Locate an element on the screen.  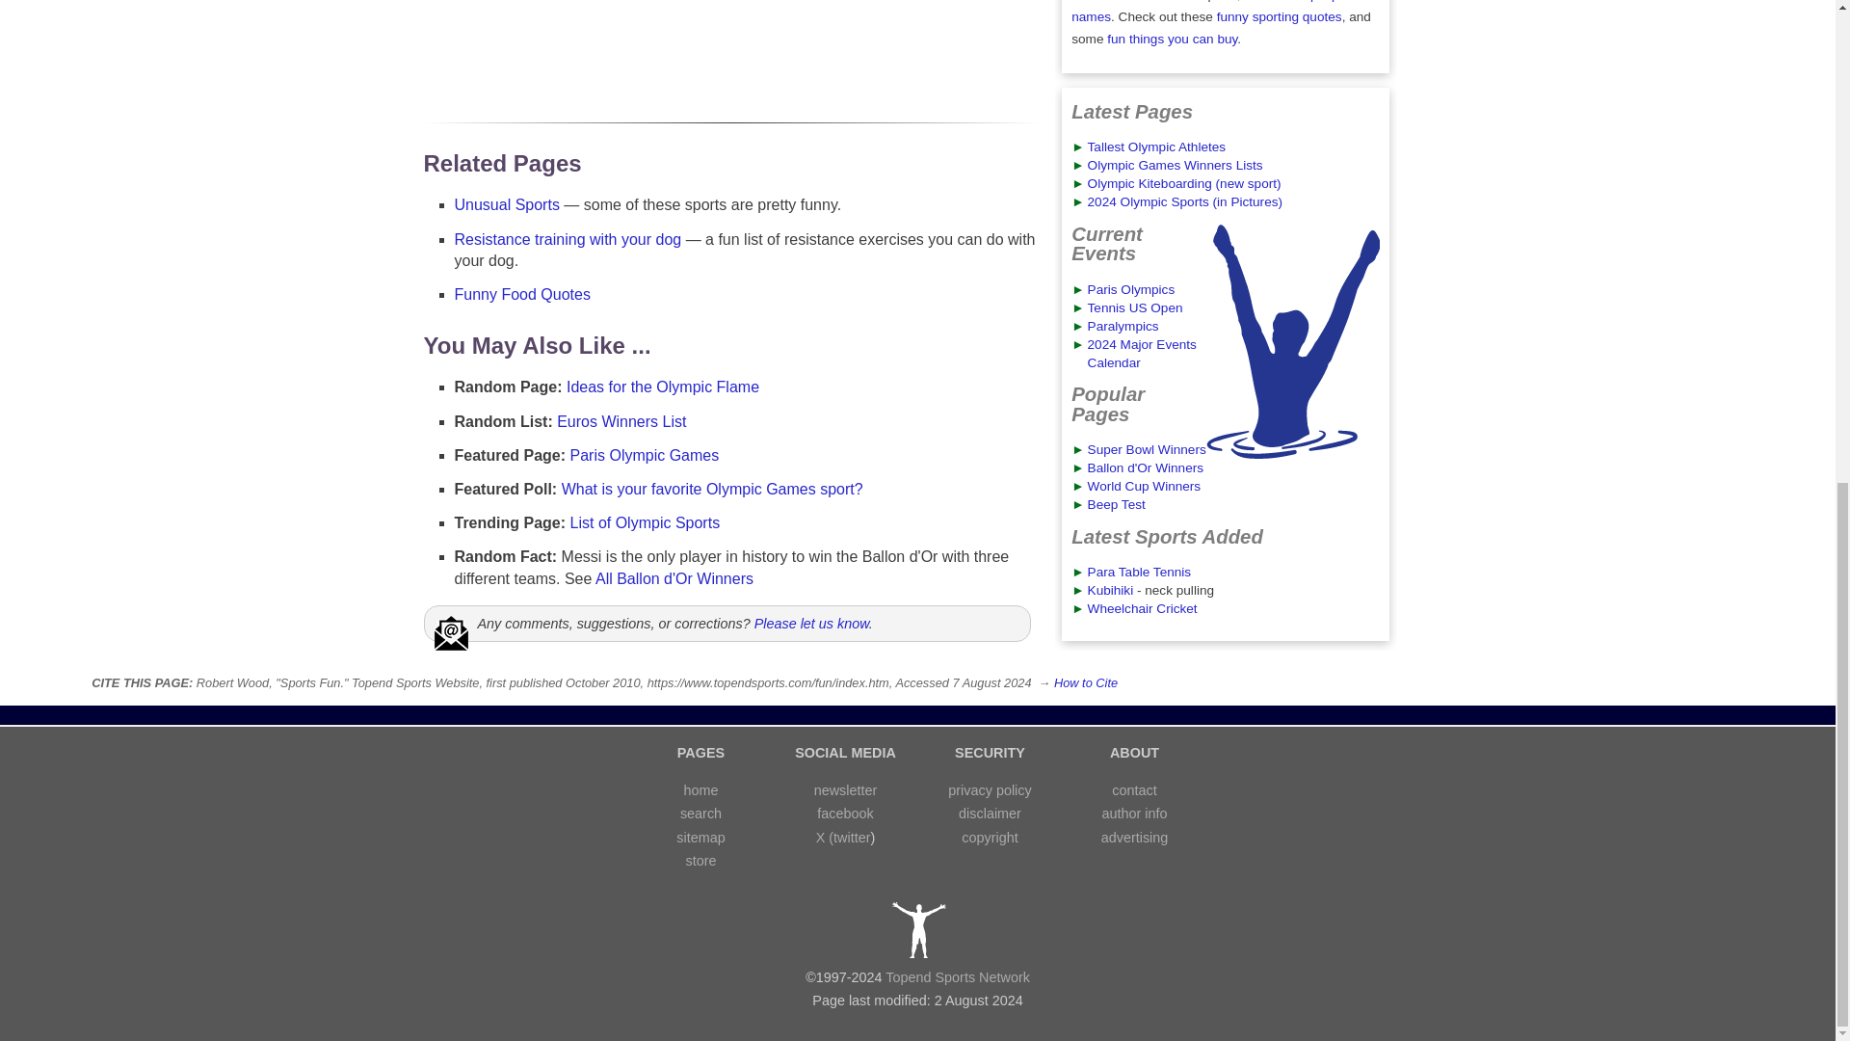
Euros Winners List is located at coordinates (621, 421).